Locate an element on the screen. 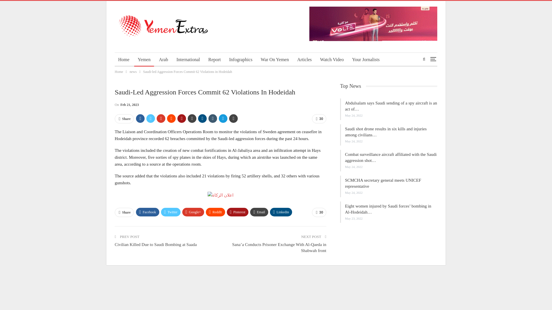 This screenshot has width=552, height=310. Yemen is located at coordinates (144, 60).